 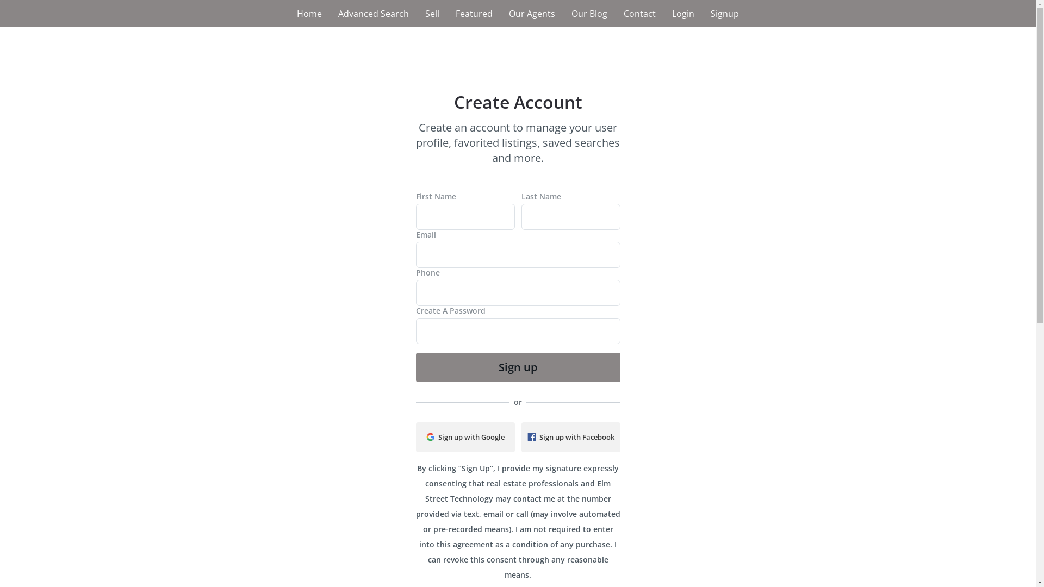 What do you see at coordinates (589, 14) in the screenshot?
I see `Our Blog` at bounding box center [589, 14].